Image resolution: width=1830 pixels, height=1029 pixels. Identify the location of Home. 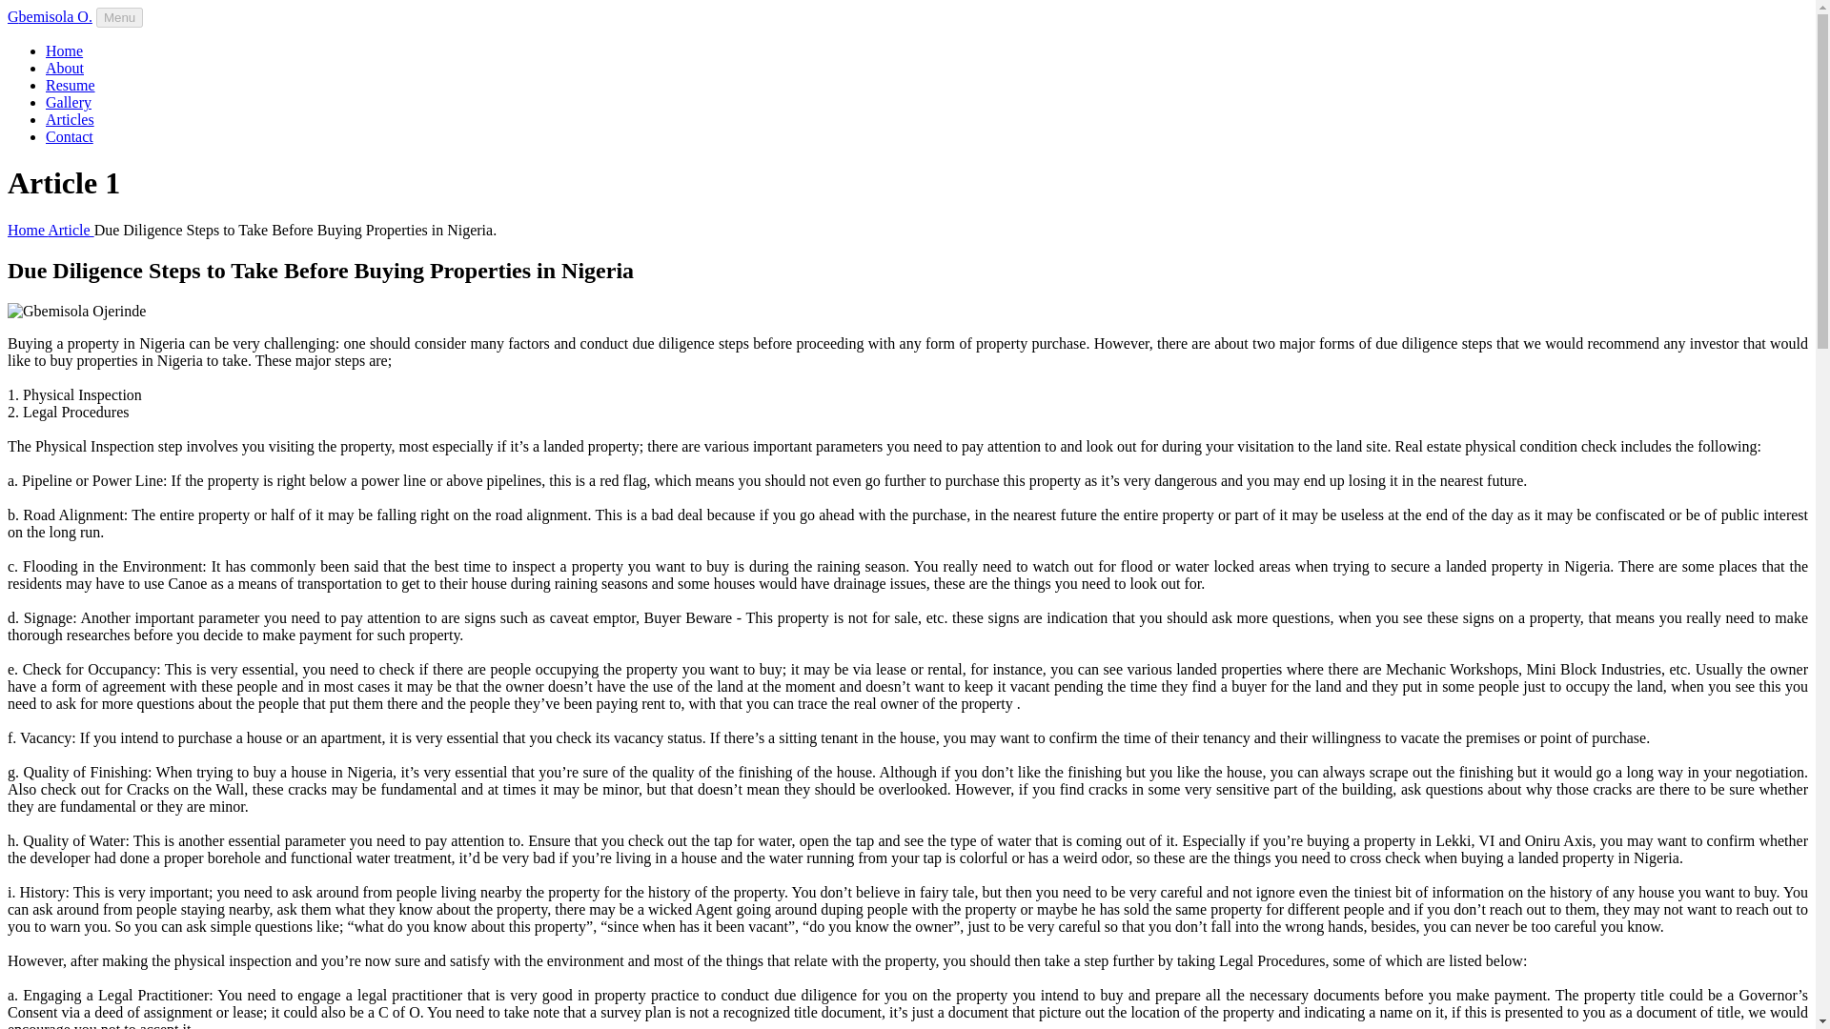
(27, 230).